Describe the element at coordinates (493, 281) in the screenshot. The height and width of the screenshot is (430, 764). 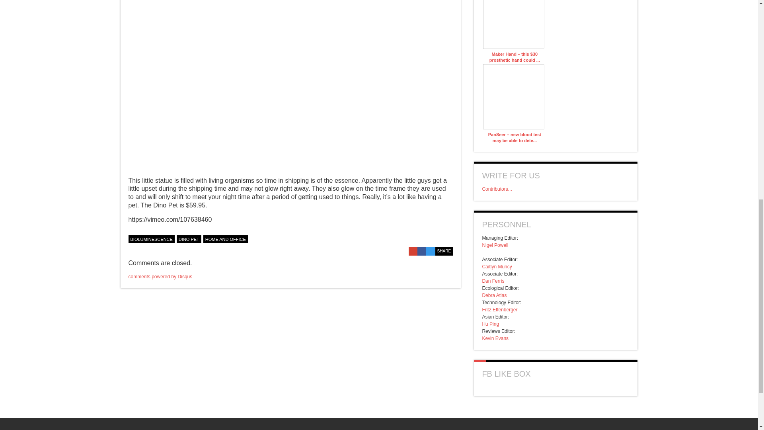
I see `Dan Ferris` at that location.